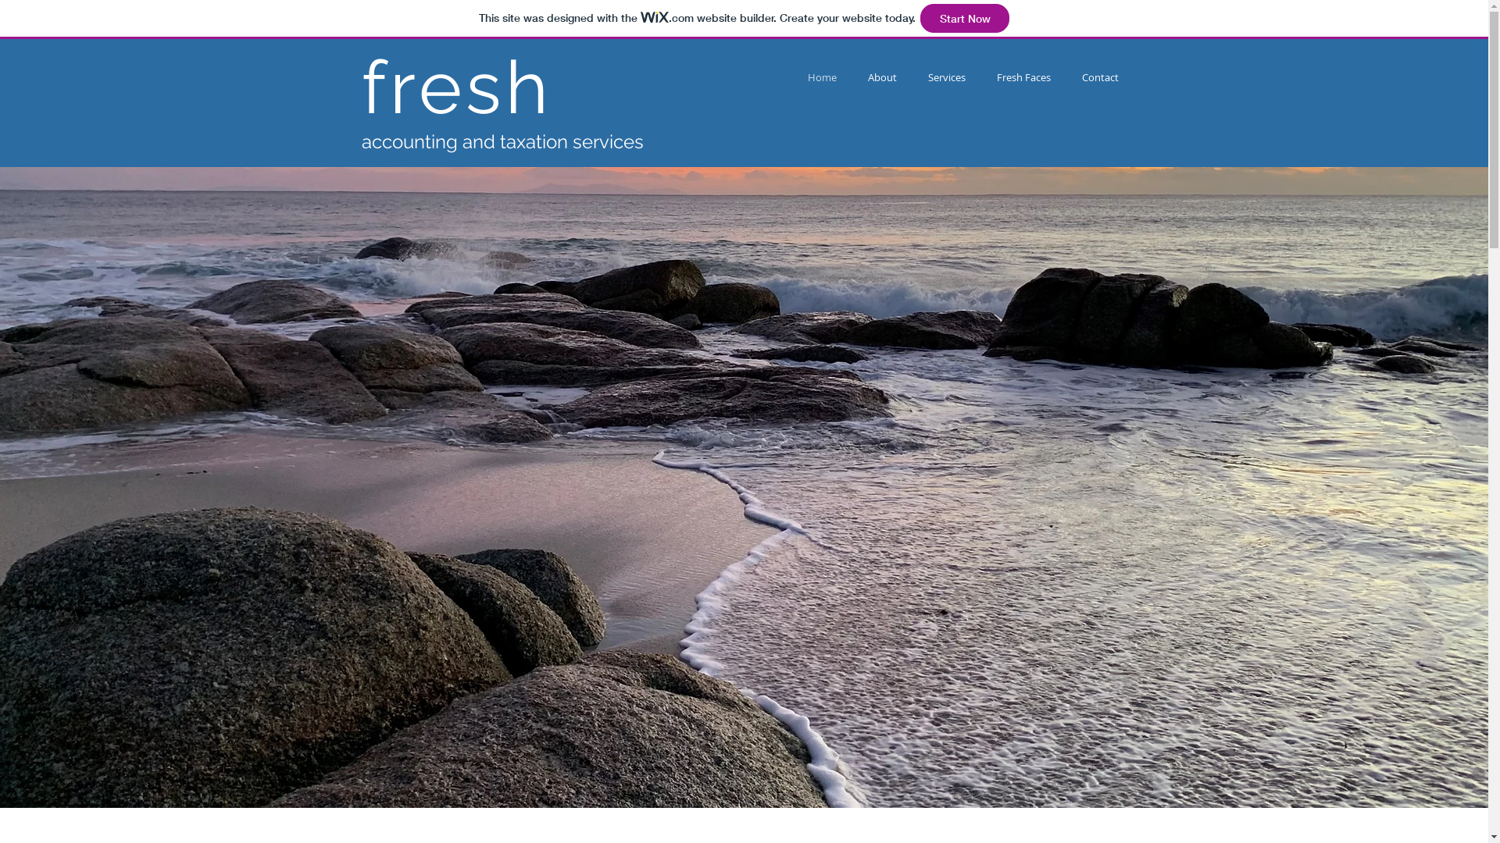 The image size is (1500, 843). I want to click on About, so click(881, 78).